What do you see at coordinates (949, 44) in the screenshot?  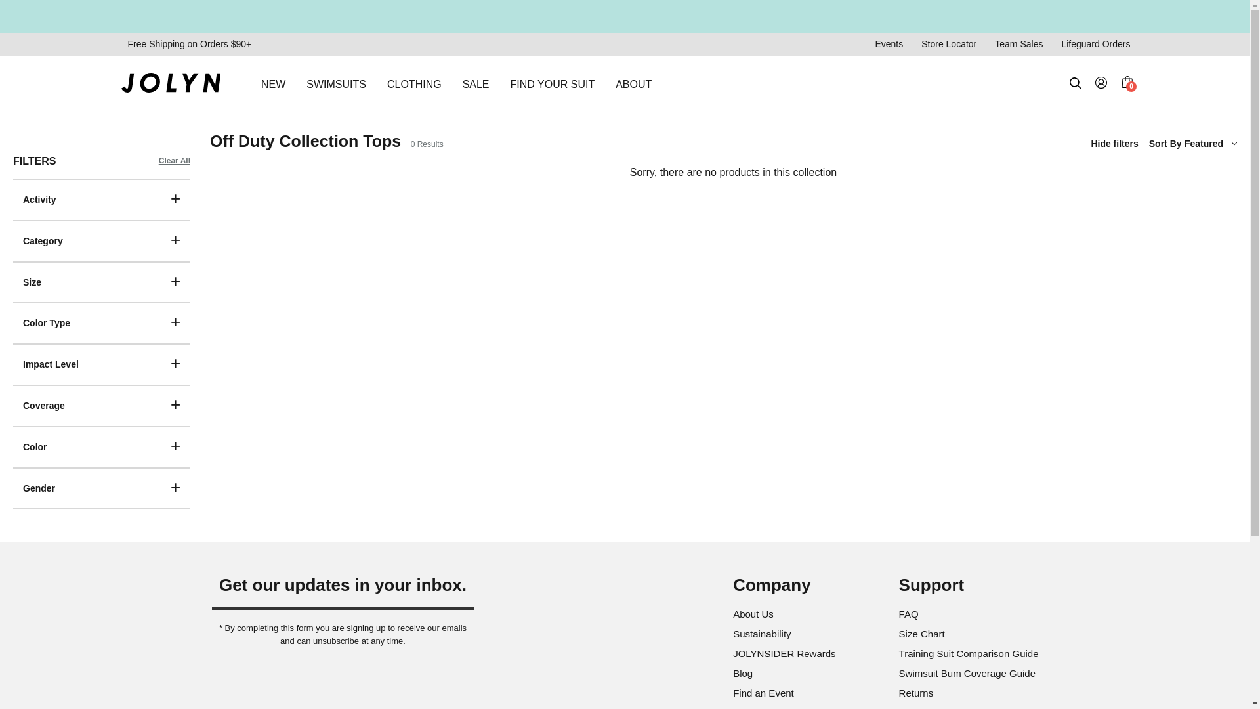 I see `Store Locator` at bounding box center [949, 44].